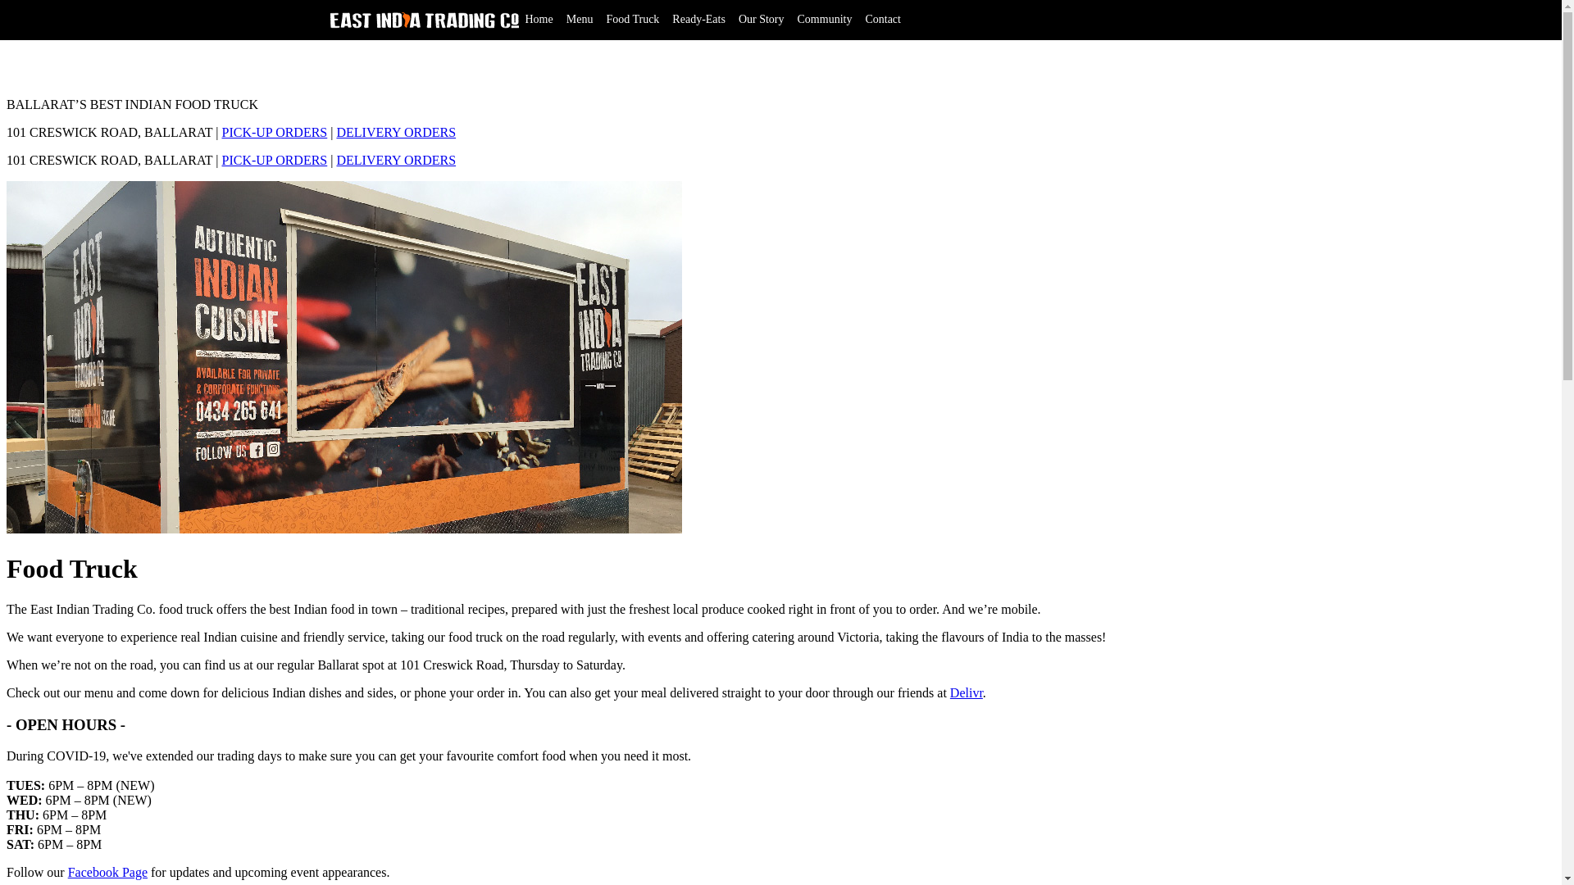 The height and width of the screenshot is (885, 1574). I want to click on PICK-UP ORDERS, so click(274, 160).